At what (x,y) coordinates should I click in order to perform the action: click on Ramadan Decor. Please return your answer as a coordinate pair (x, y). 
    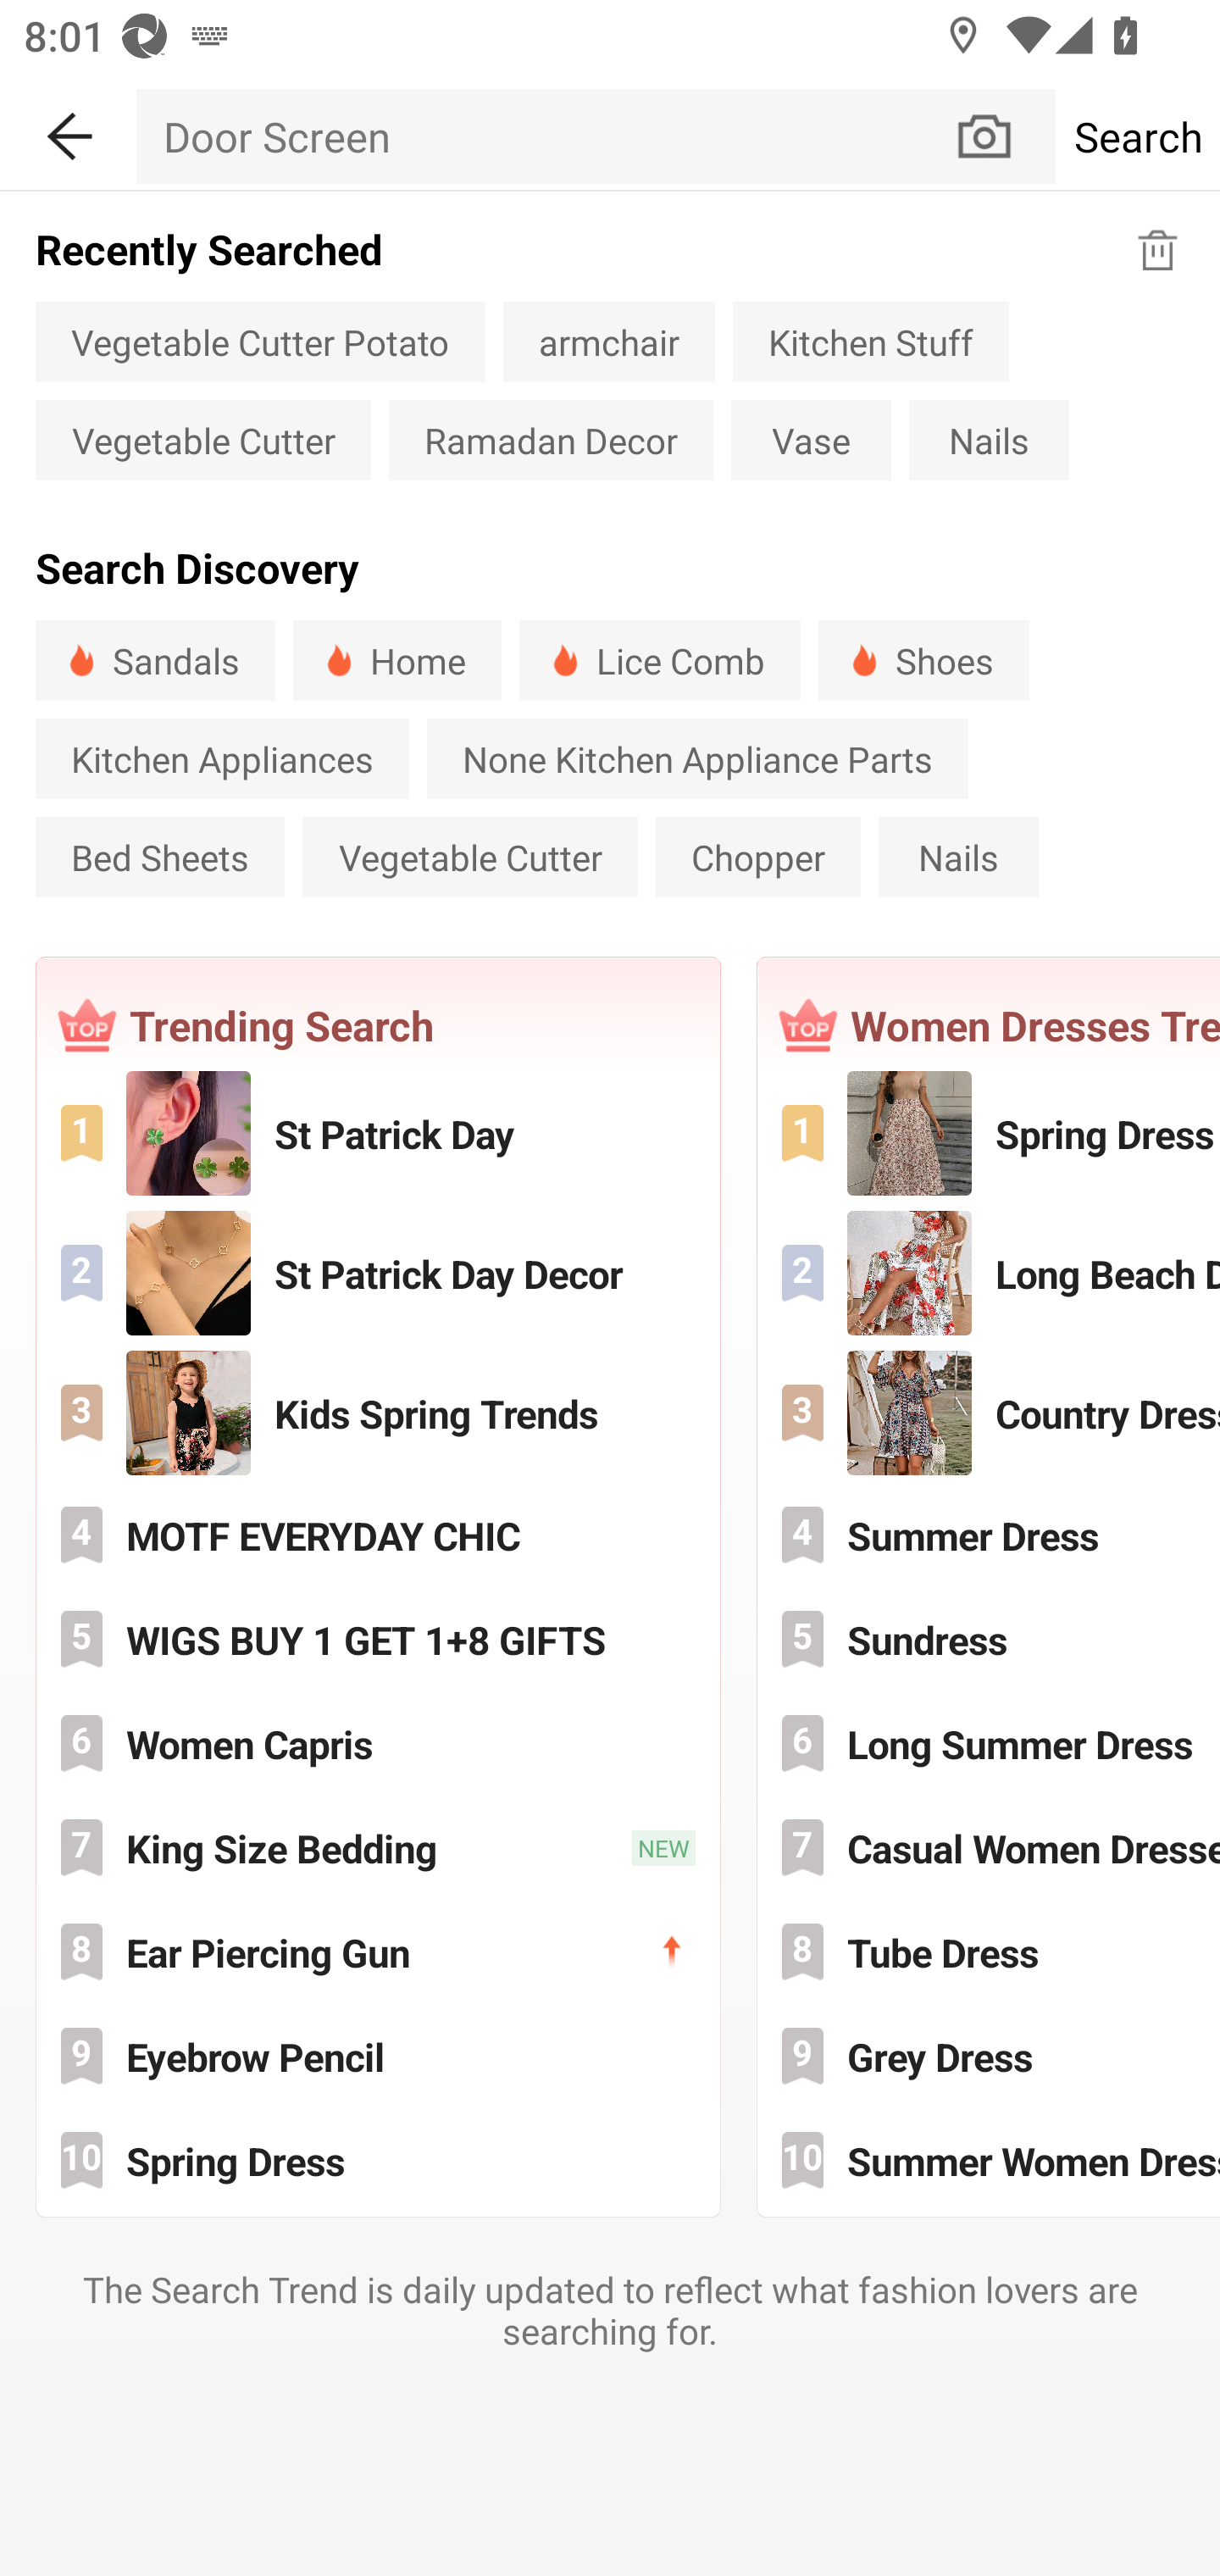
    Looking at the image, I should click on (551, 441).